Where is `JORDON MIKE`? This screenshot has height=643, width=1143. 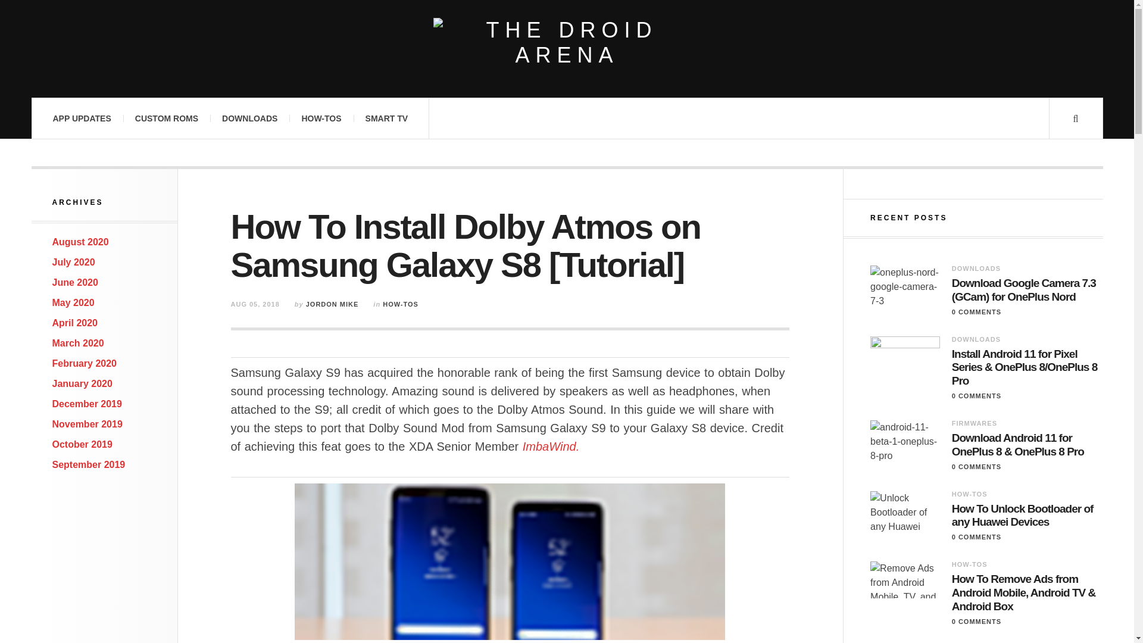 JORDON MIKE is located at coordinates (332, 304).